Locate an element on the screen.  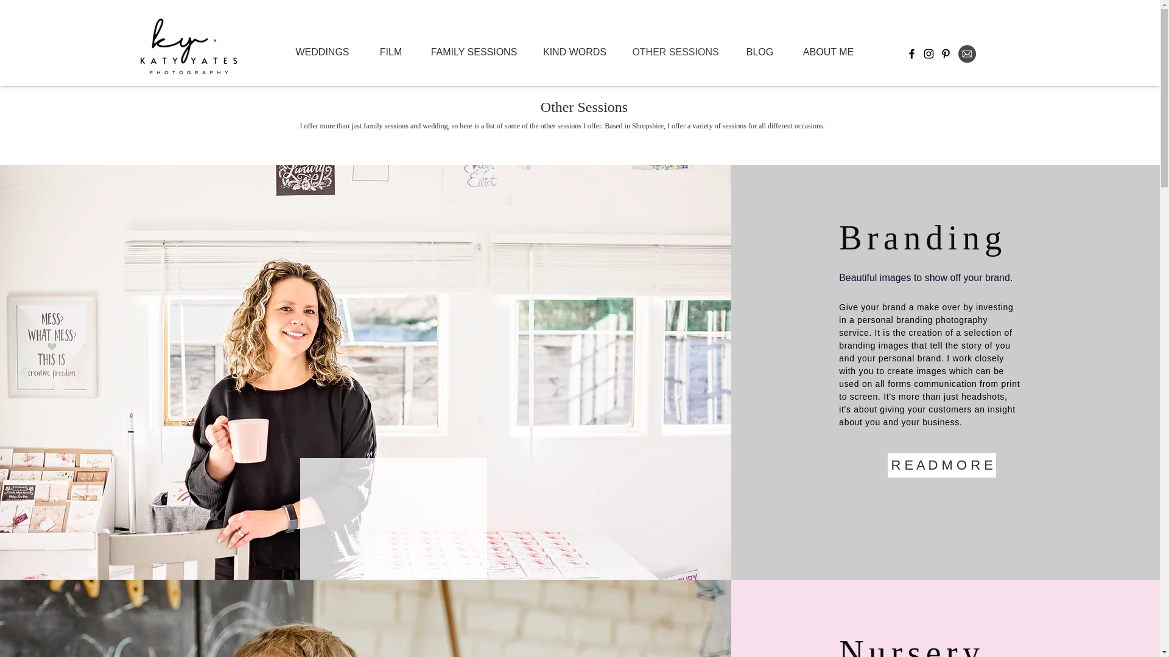
KIND WORDS is located at coordinates (575, 50).